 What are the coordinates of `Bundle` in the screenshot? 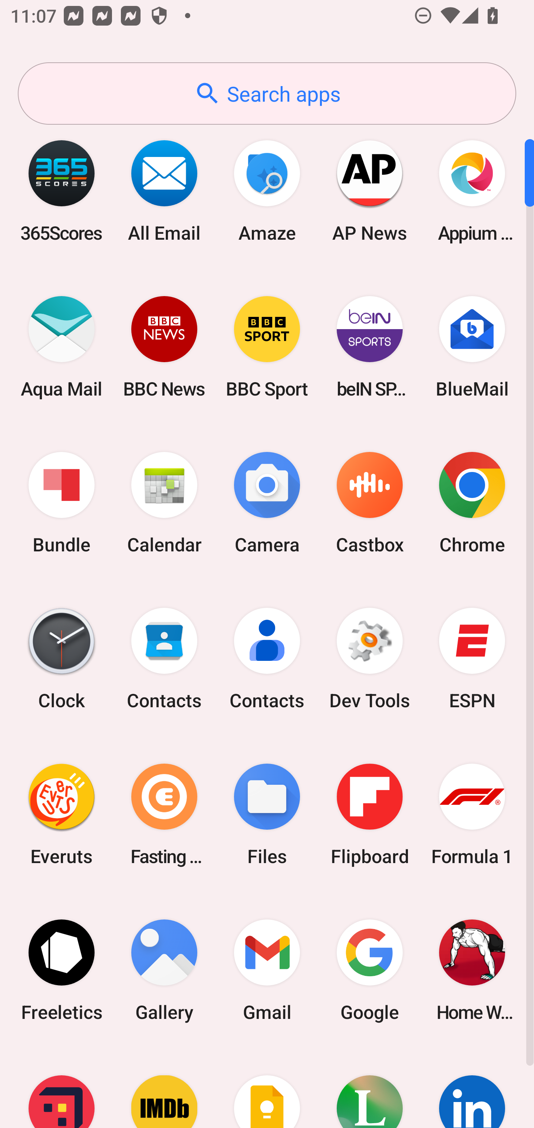 It's located at (62, 503).